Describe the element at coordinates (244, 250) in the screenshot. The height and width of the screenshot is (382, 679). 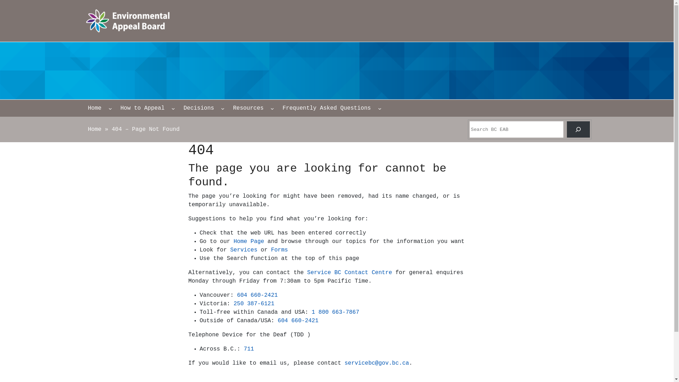
I see `Services` at that location.